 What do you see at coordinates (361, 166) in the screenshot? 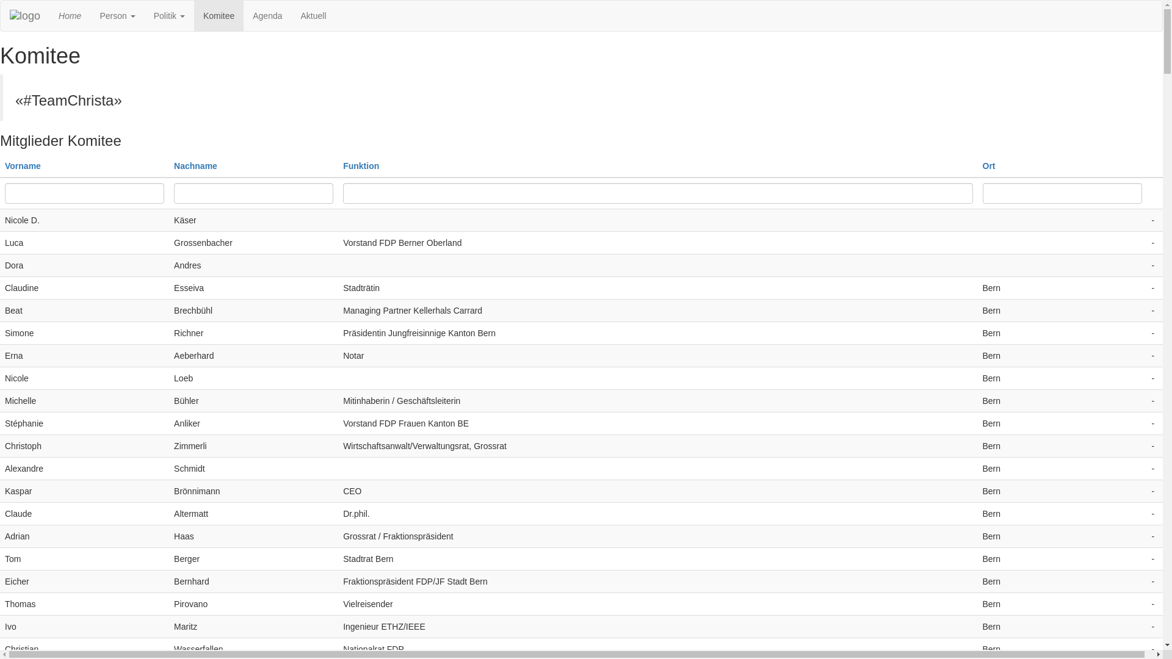
I see `Funktion` at bounding box center [361, 166].